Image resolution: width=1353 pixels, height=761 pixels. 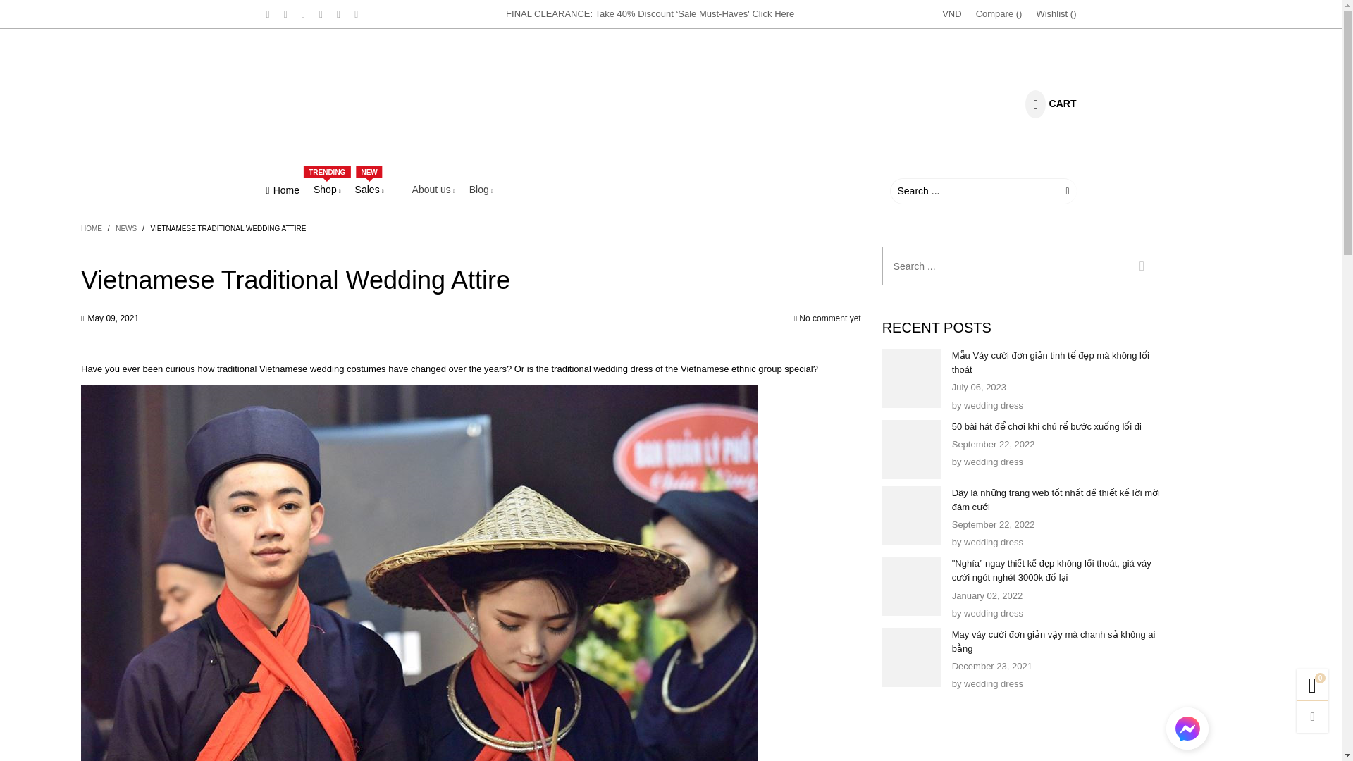 I want to click on Shop, so click(x=327, y=190).